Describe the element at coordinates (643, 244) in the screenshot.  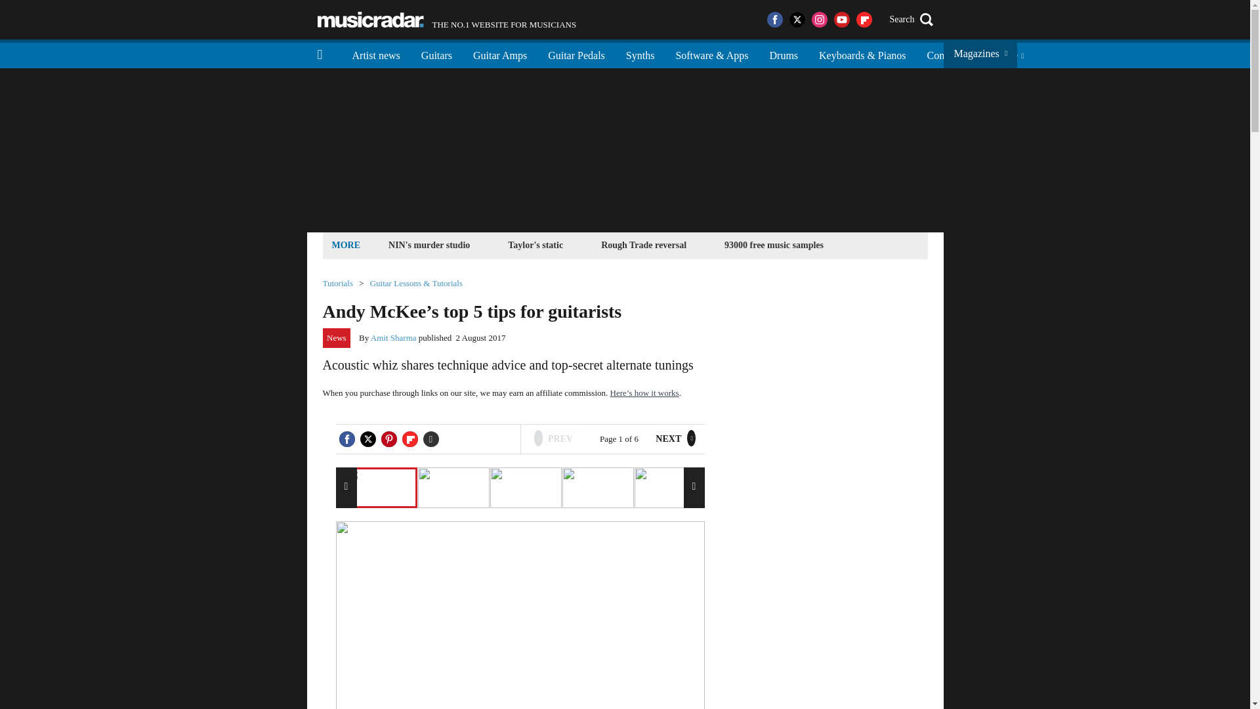
I see `Rough Trade reversal` at that location.